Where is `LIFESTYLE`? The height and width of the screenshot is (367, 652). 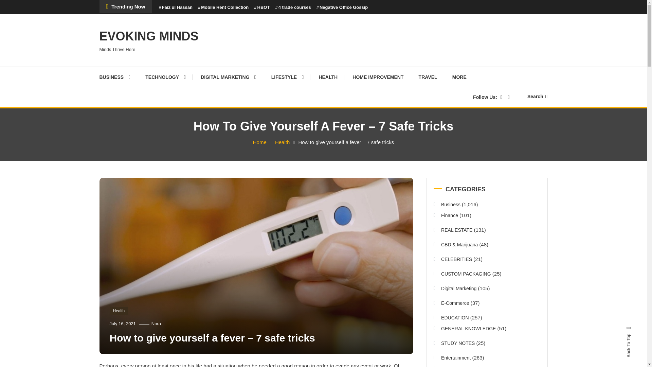
LIFESTYLE is located at coordinates (287, 77).